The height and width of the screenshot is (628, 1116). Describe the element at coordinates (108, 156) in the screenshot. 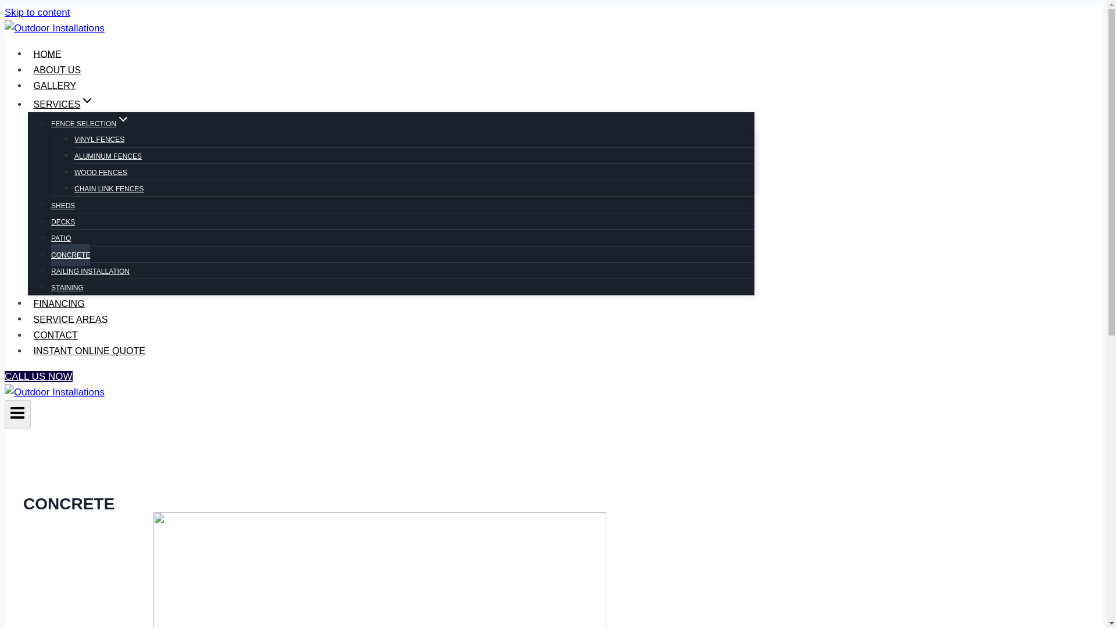

I see `ALUMINUM FENCES` at that location.